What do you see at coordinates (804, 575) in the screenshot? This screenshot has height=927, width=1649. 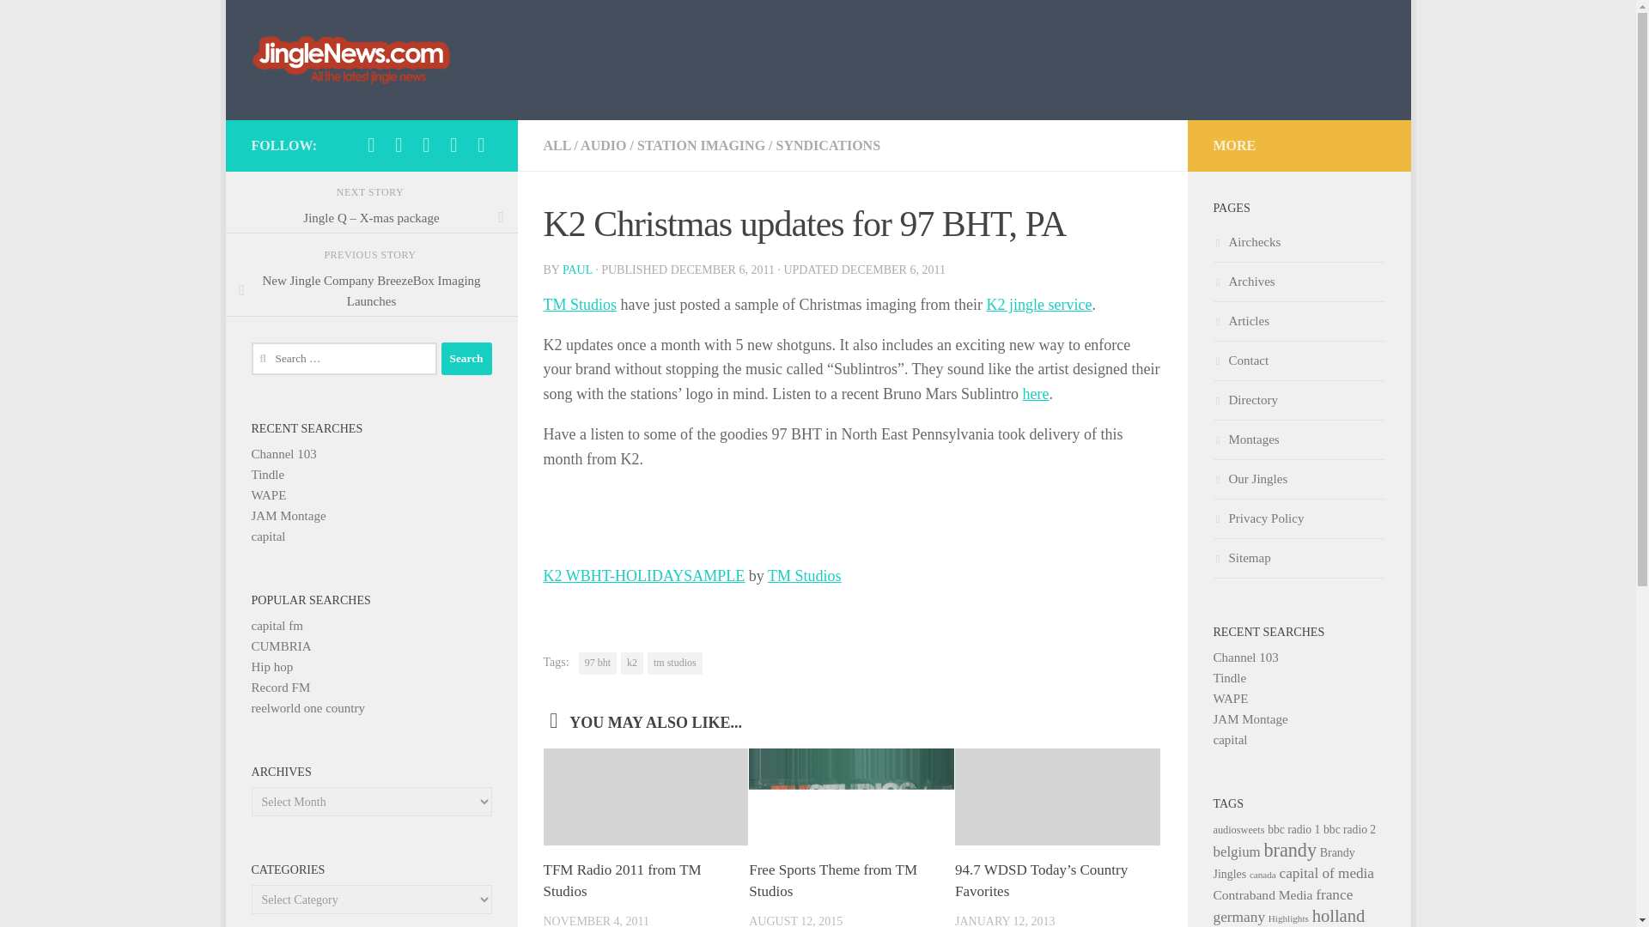 I see `TM Studios` at bounding box center [804, 575].